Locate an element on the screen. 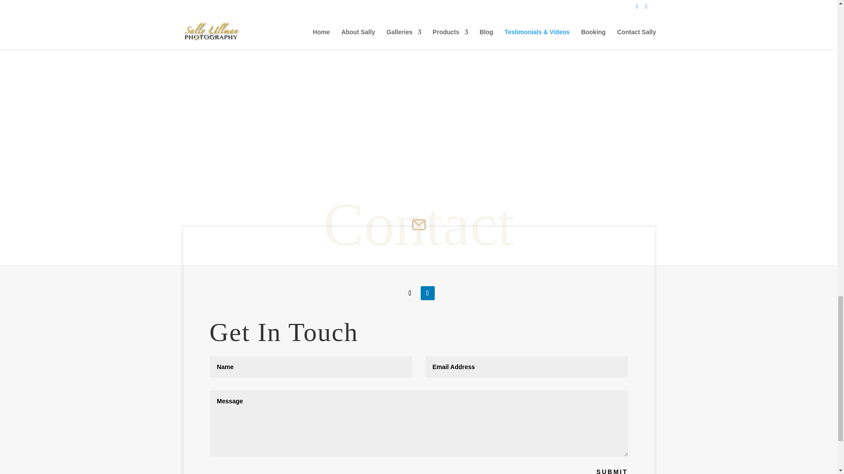  wedding-photographer-icon-8-gold is located at coordinates (418, 225).